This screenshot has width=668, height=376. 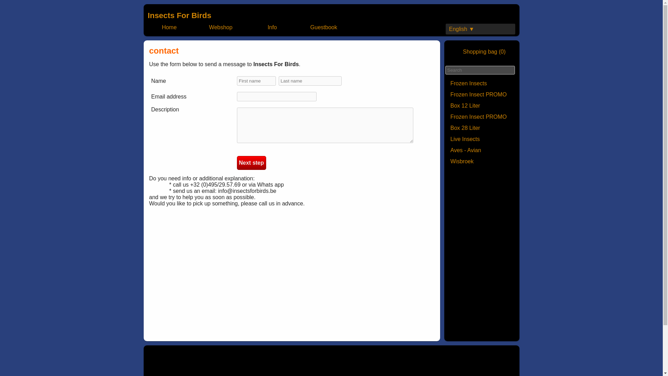 I want to click on Home, so click(x=169, y=27).